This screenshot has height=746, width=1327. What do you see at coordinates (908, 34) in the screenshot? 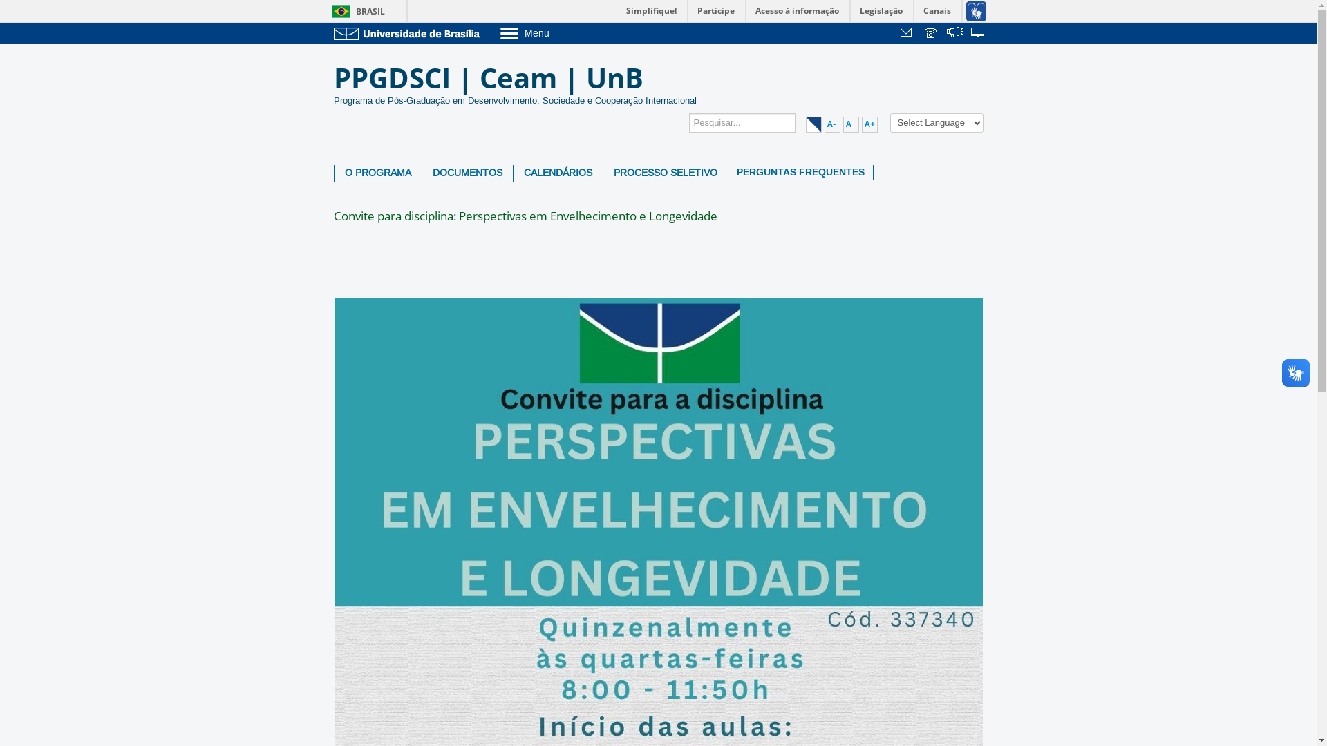
I see ` ` at bounding box center [908, 34].